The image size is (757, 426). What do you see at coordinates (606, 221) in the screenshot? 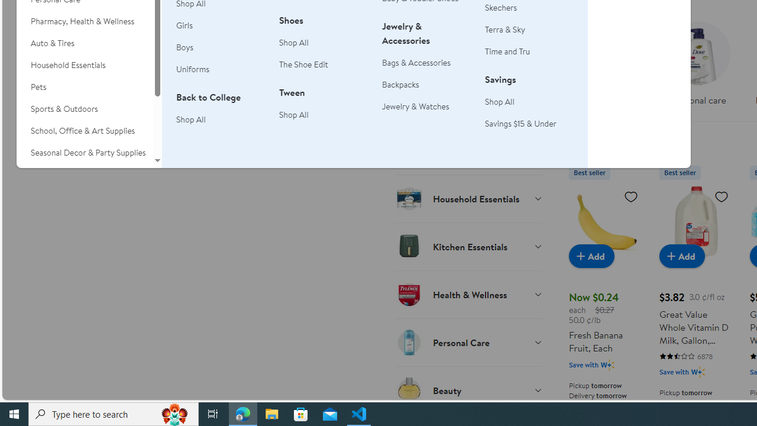
I see `Fresh Banana Fruit, Each` at bounding box center [606, 221].